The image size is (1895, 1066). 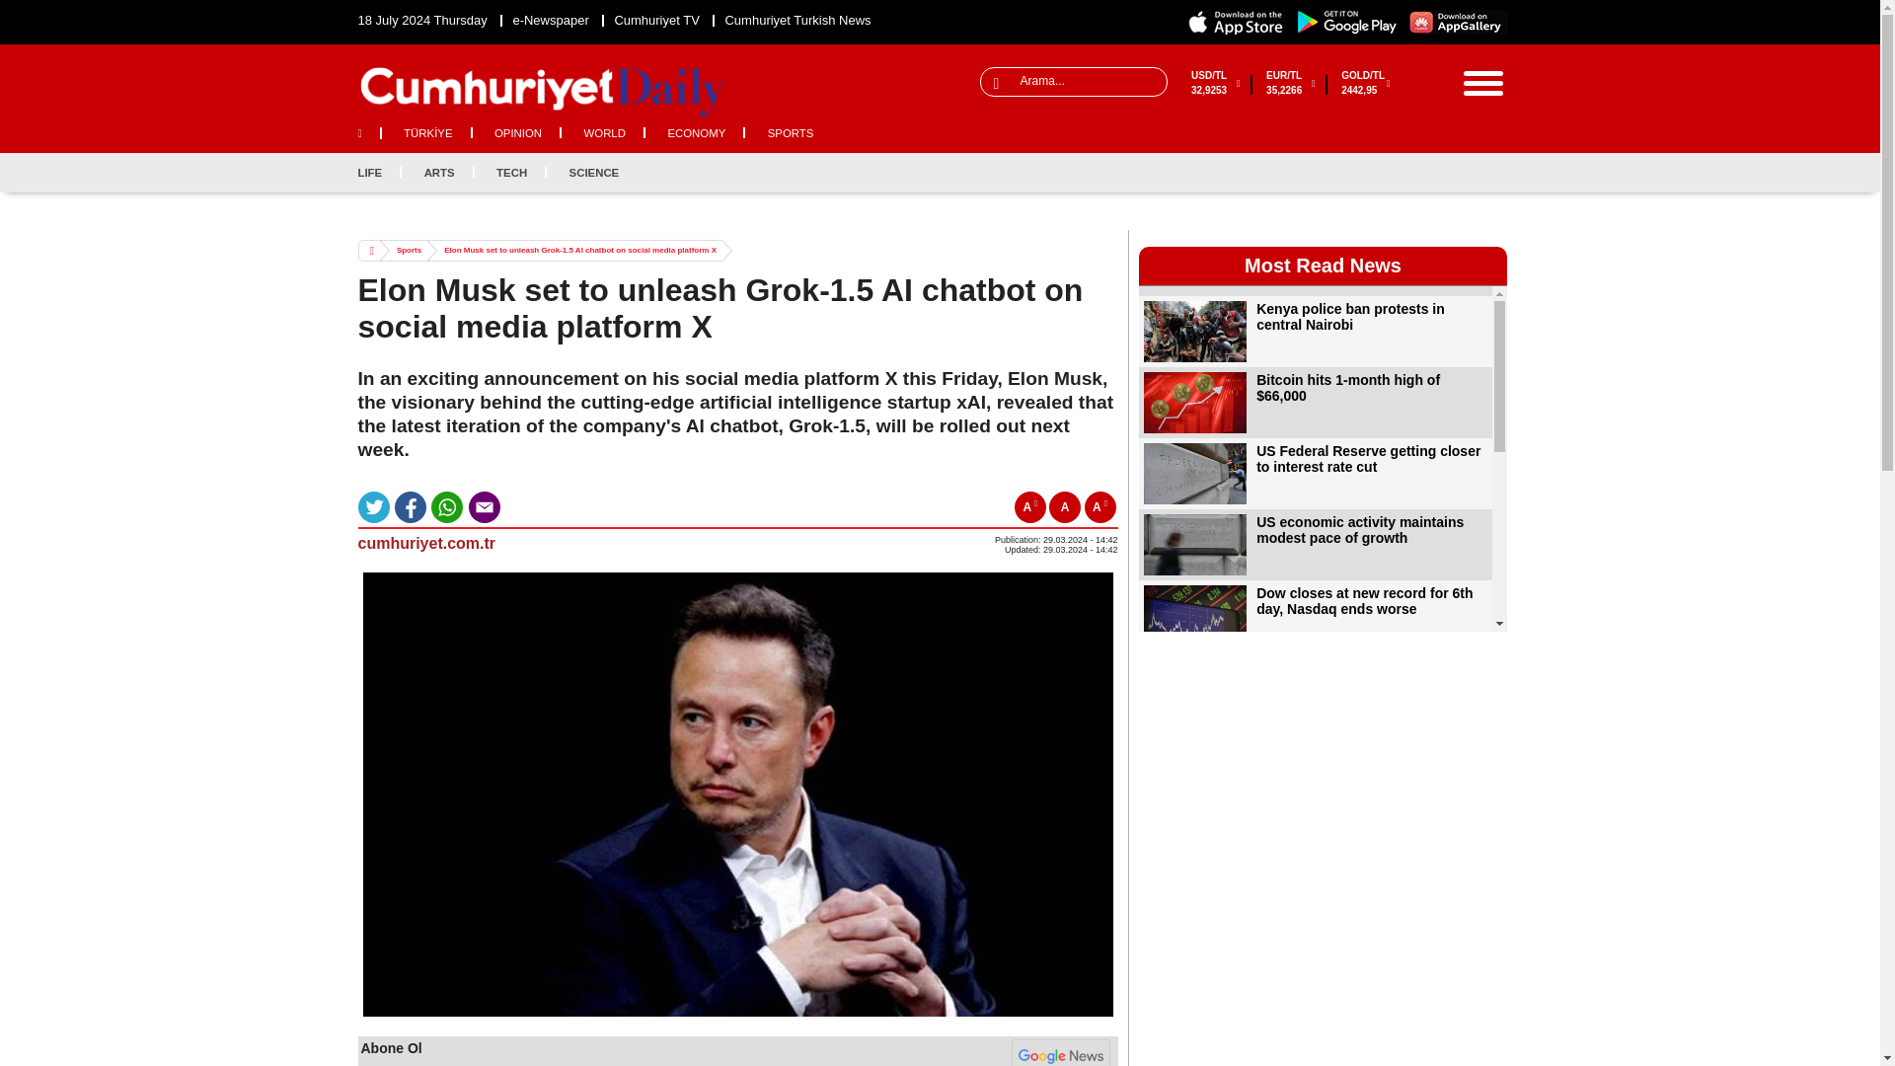 What do you see at coordinates (796, 20) in the screenshot?
I see `Cumhuriyet Daily - Turkish News` at bounding box center [796, 20].